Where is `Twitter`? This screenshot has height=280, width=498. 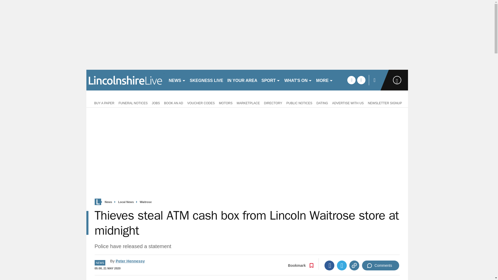 Twitter is located at coordinates (342, 265).